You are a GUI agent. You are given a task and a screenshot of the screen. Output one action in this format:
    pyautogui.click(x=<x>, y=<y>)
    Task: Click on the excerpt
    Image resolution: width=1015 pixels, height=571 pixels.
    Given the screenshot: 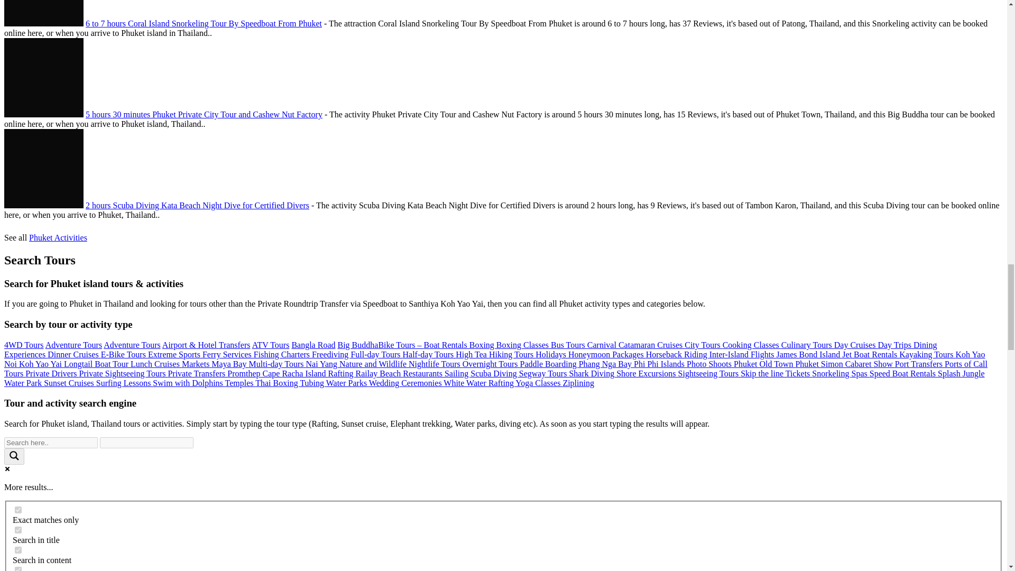 What is the action you would take?
    pyautogui.click(x=18, y=569)
    